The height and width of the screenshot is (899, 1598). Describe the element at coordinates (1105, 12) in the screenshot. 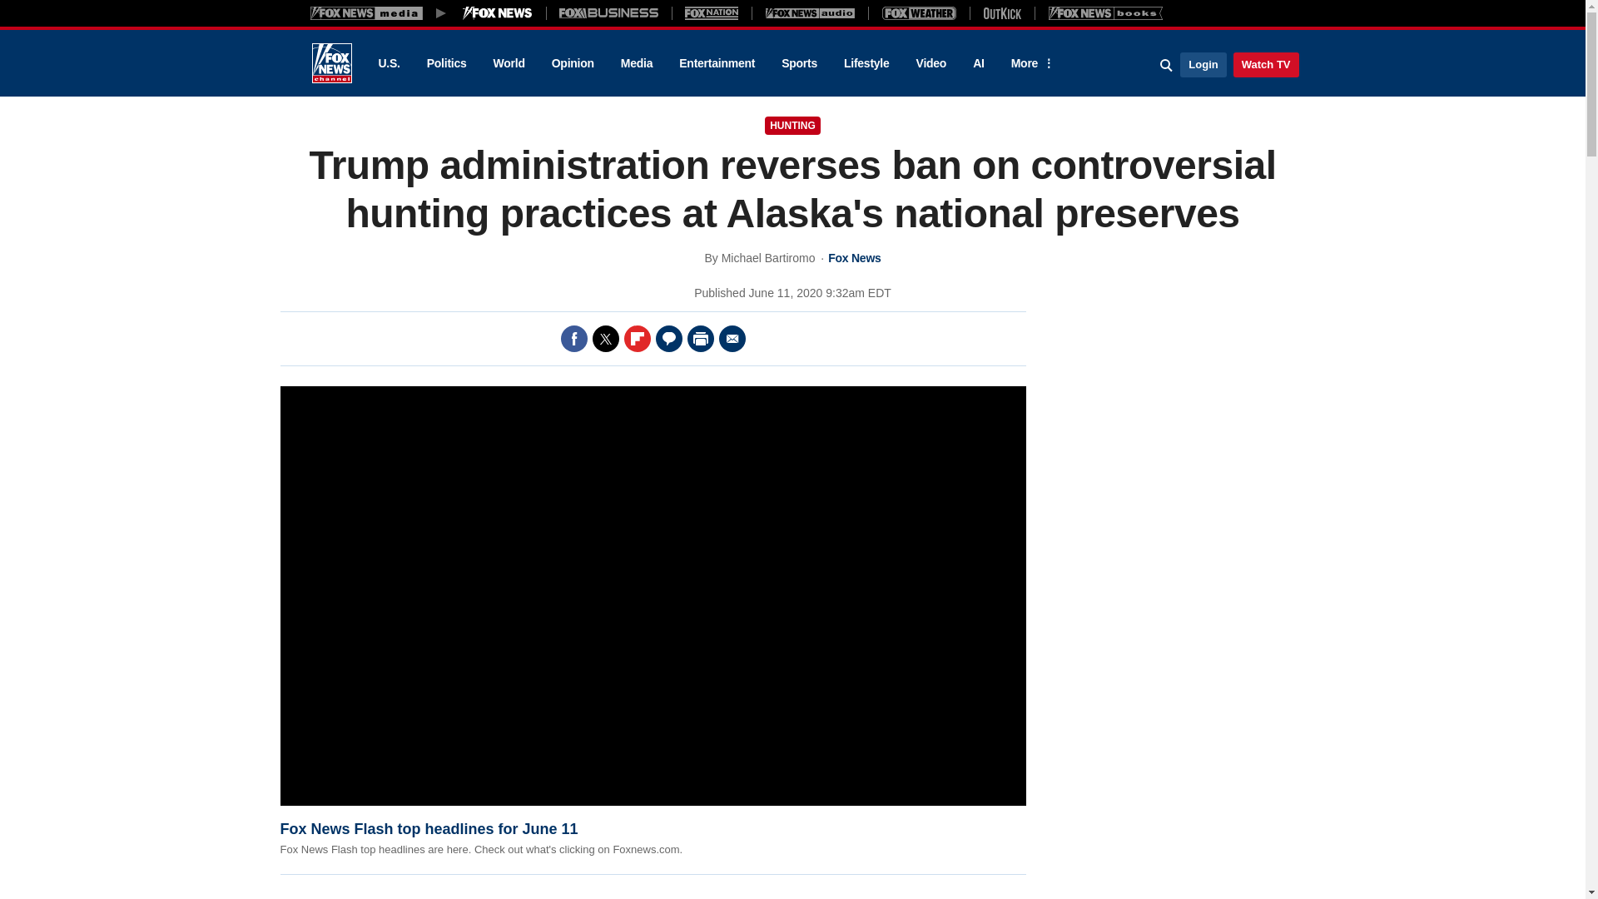

I see `Books` at that location.